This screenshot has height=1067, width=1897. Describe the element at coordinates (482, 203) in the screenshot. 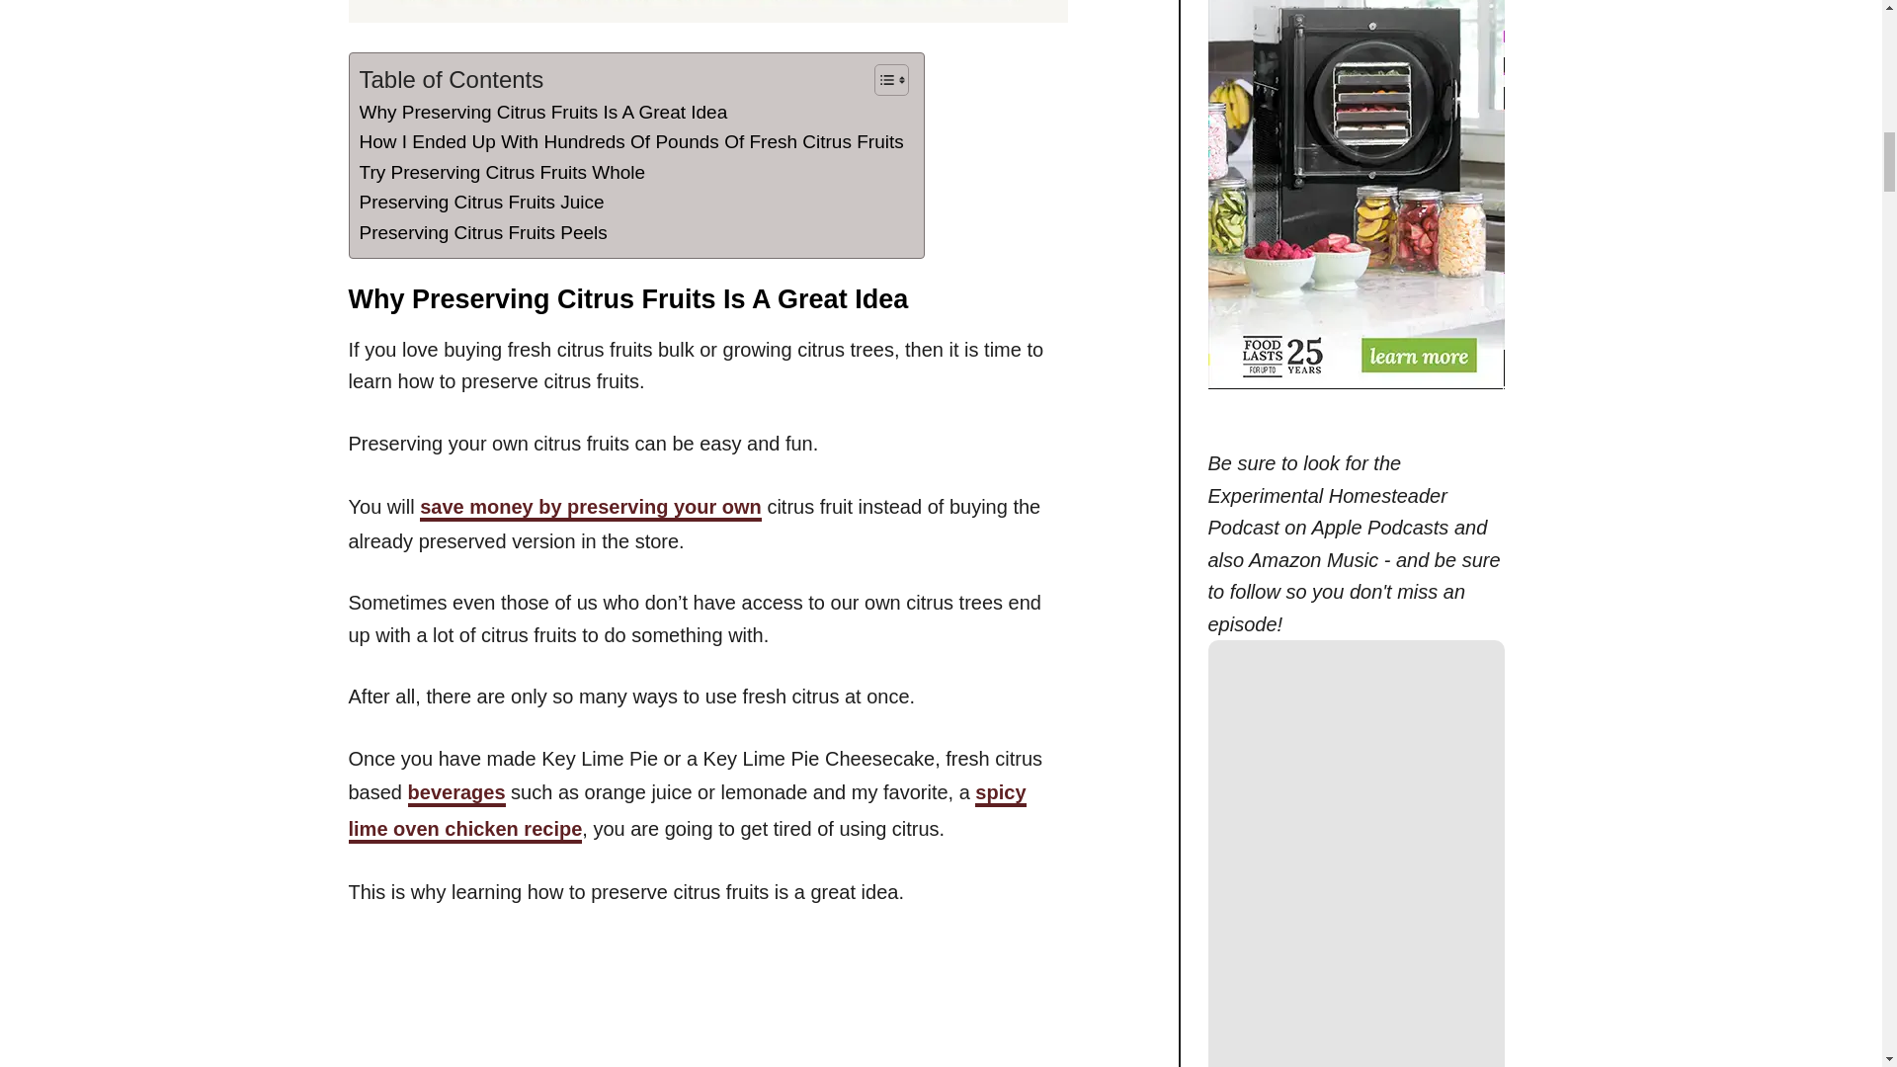

I see `Preserving Citrus Fruits Juice` at that location.